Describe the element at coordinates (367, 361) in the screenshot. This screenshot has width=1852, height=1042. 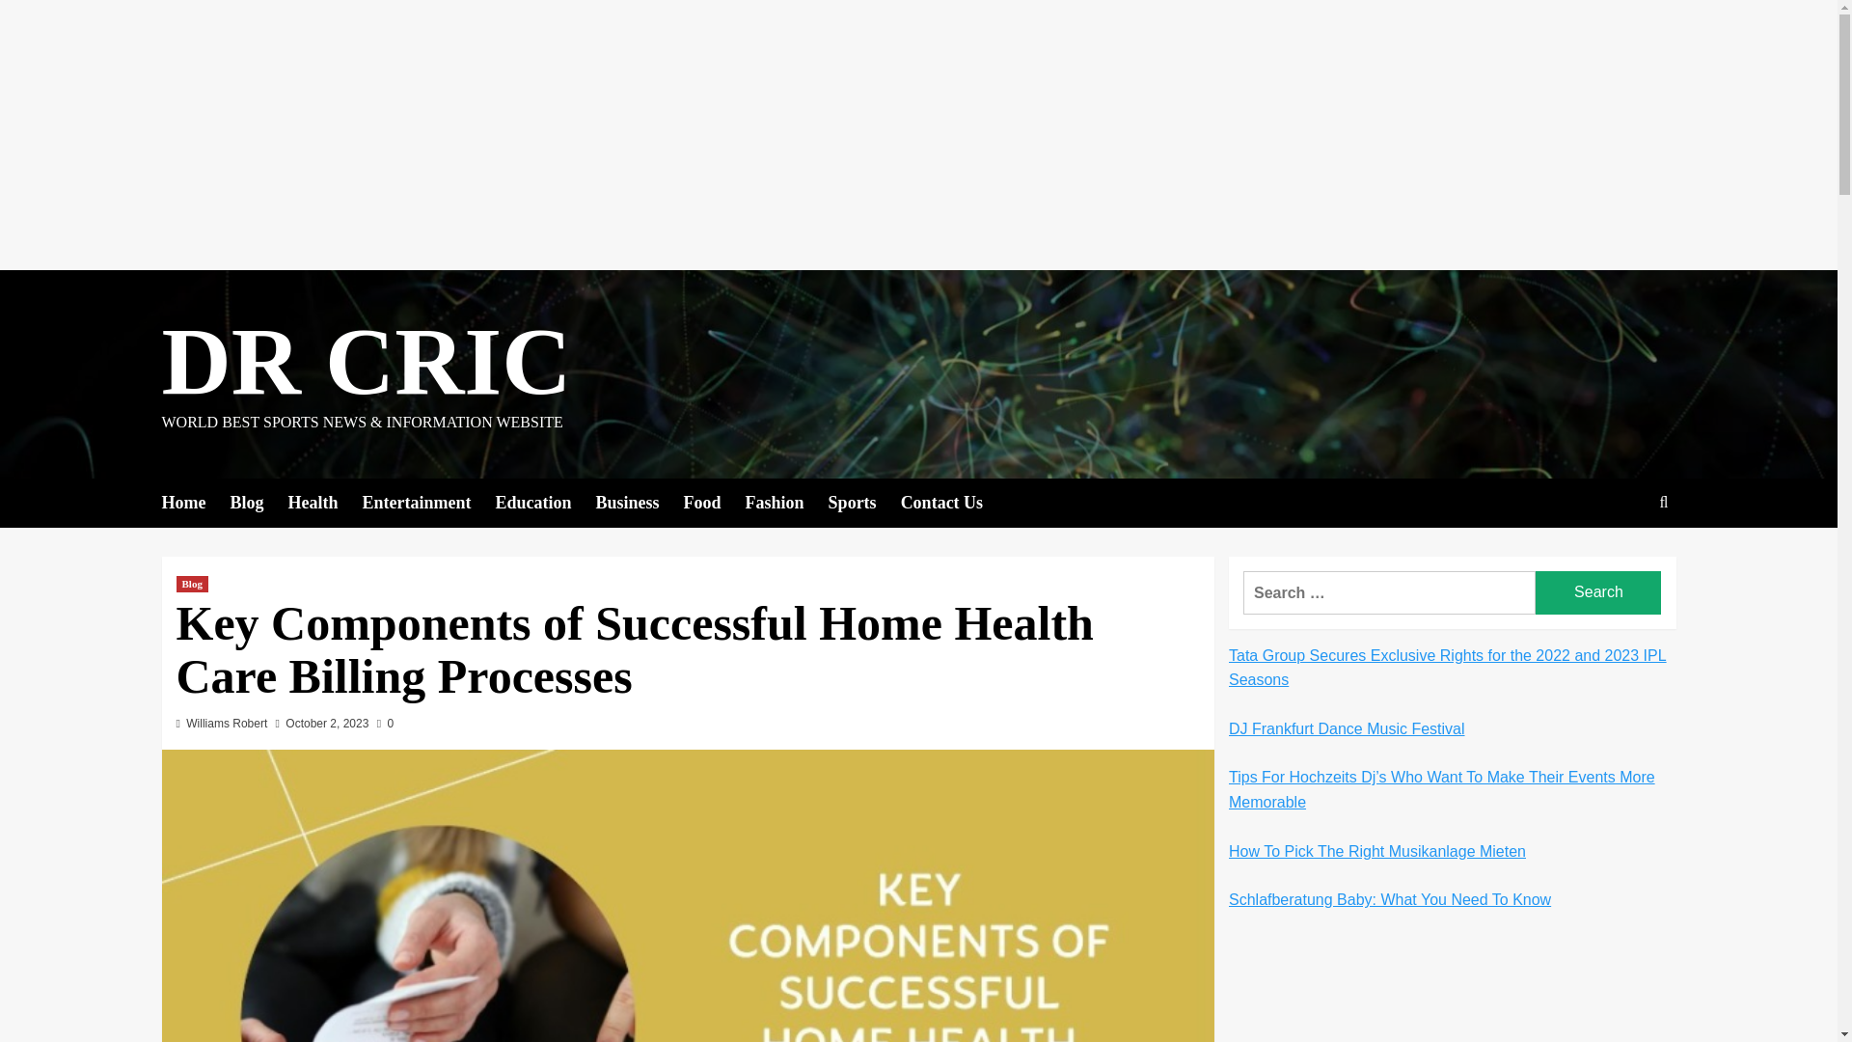
I see `DR CRIC` at that location.